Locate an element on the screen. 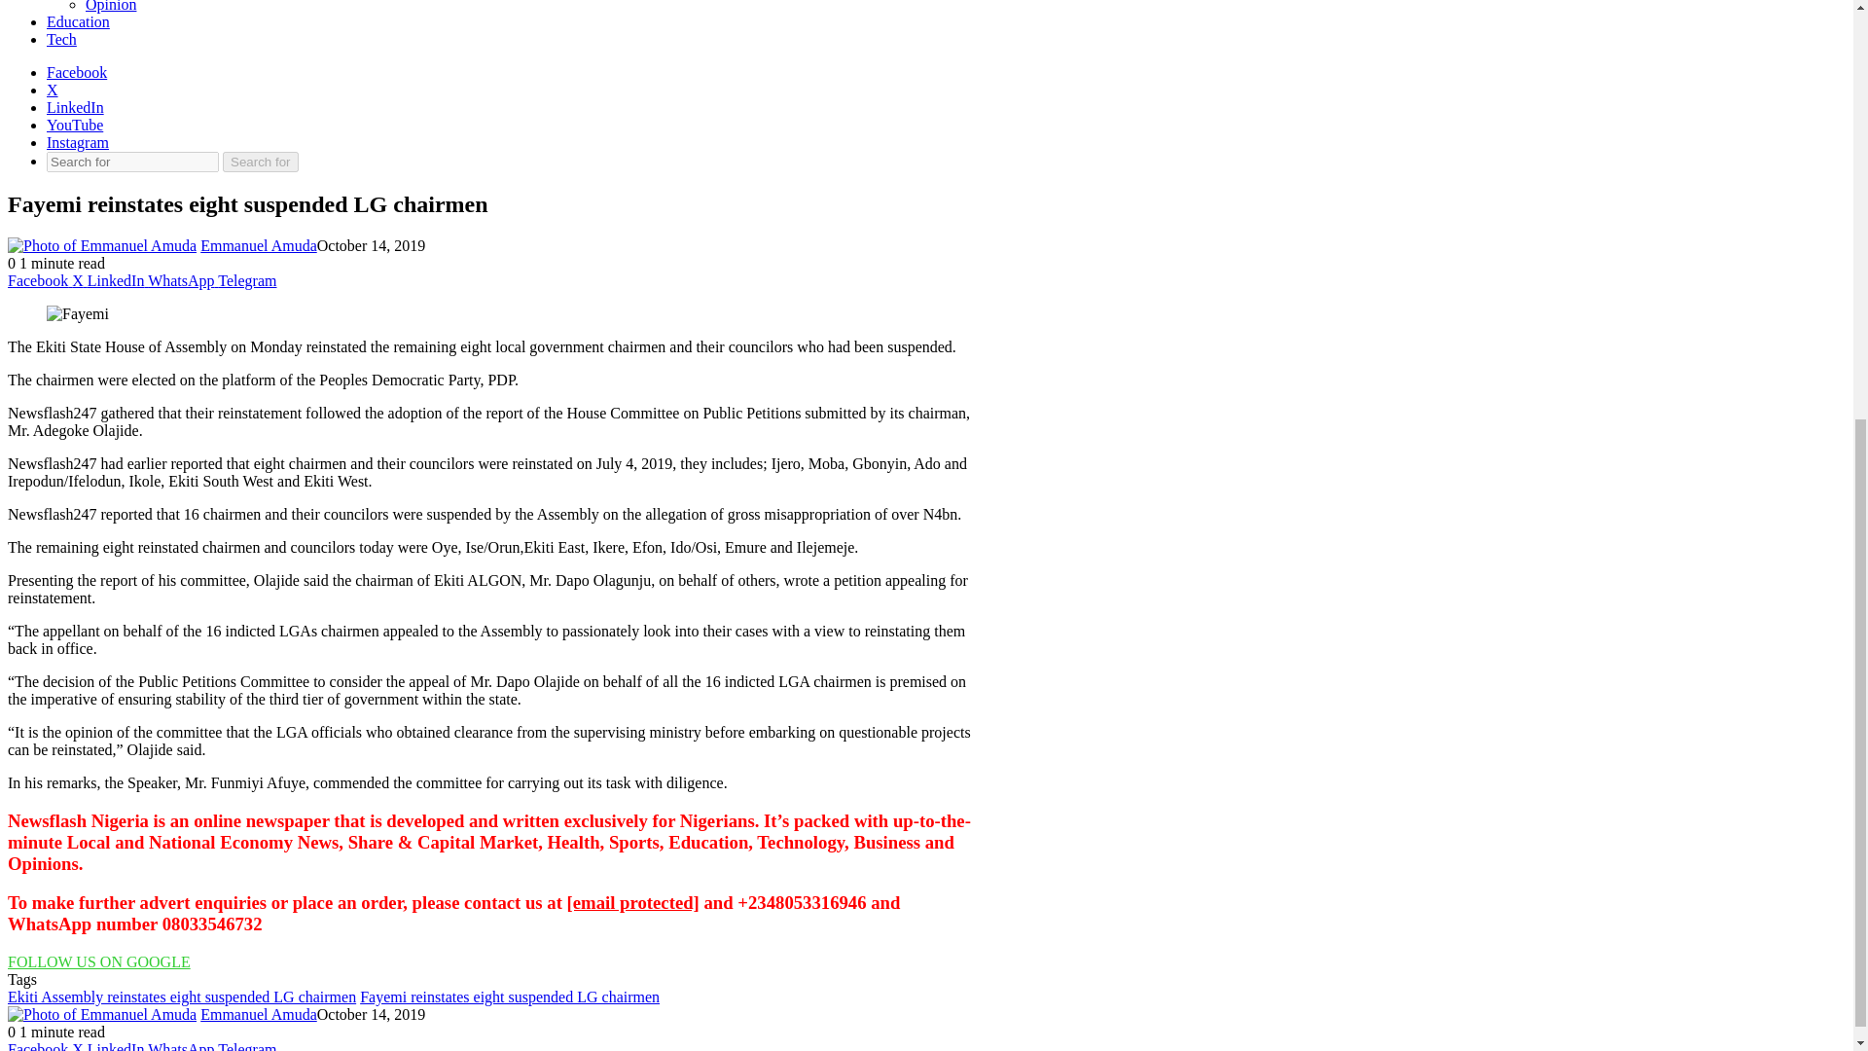  WhatsApp is located at coordinates (183, 280).